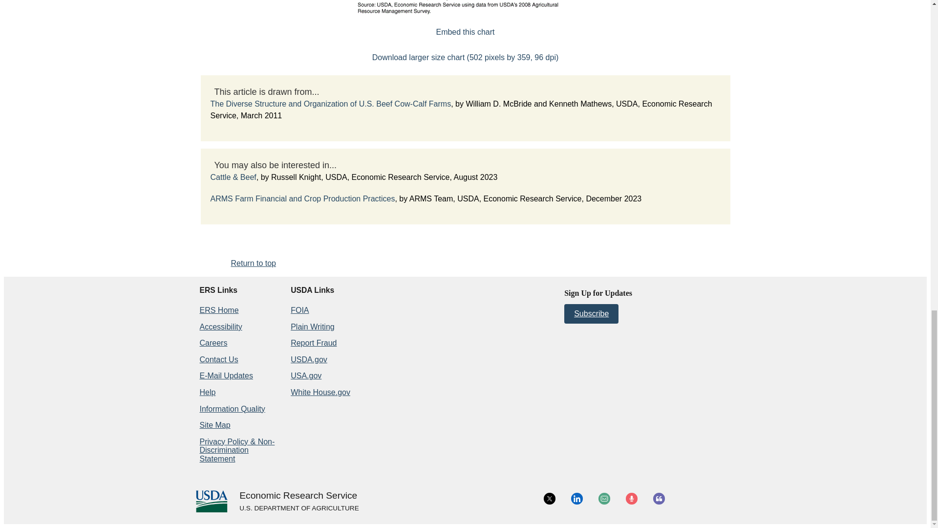 The image size is (938, 528). Describe the element at coordinates (298, 496) in the screenshot. I see `Home` at that location.